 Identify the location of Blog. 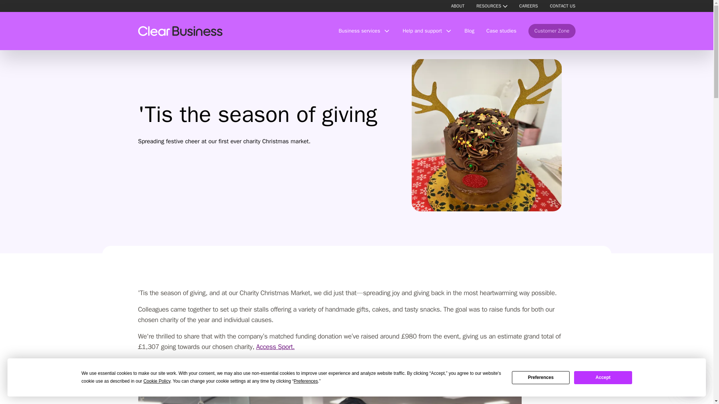
(470, 31).